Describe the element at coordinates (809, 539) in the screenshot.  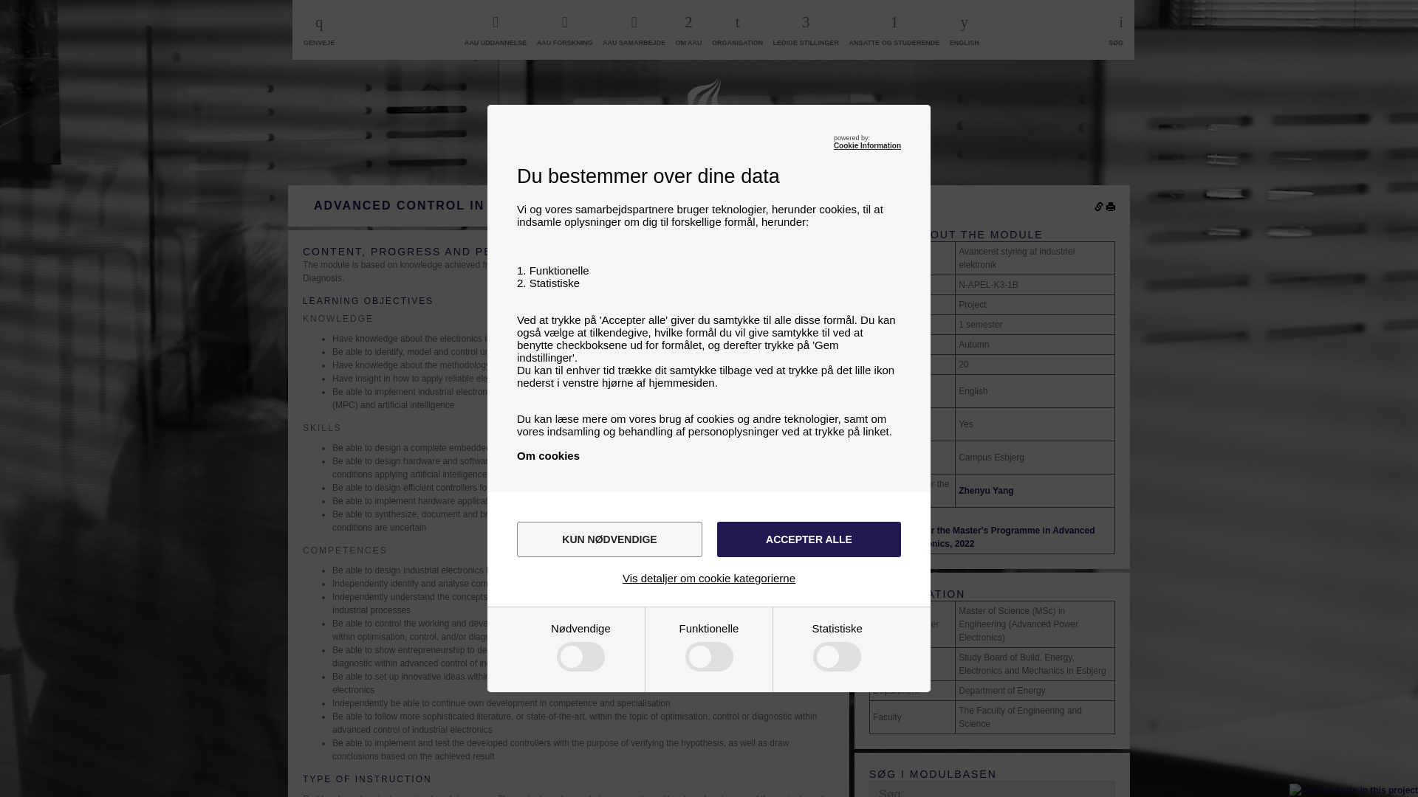
I see `ACCEPTER ALLE` at that location.